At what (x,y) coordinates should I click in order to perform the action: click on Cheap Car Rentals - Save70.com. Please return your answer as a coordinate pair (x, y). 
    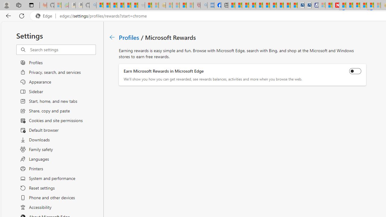
    Looking at the image, I should click on (301, 5).